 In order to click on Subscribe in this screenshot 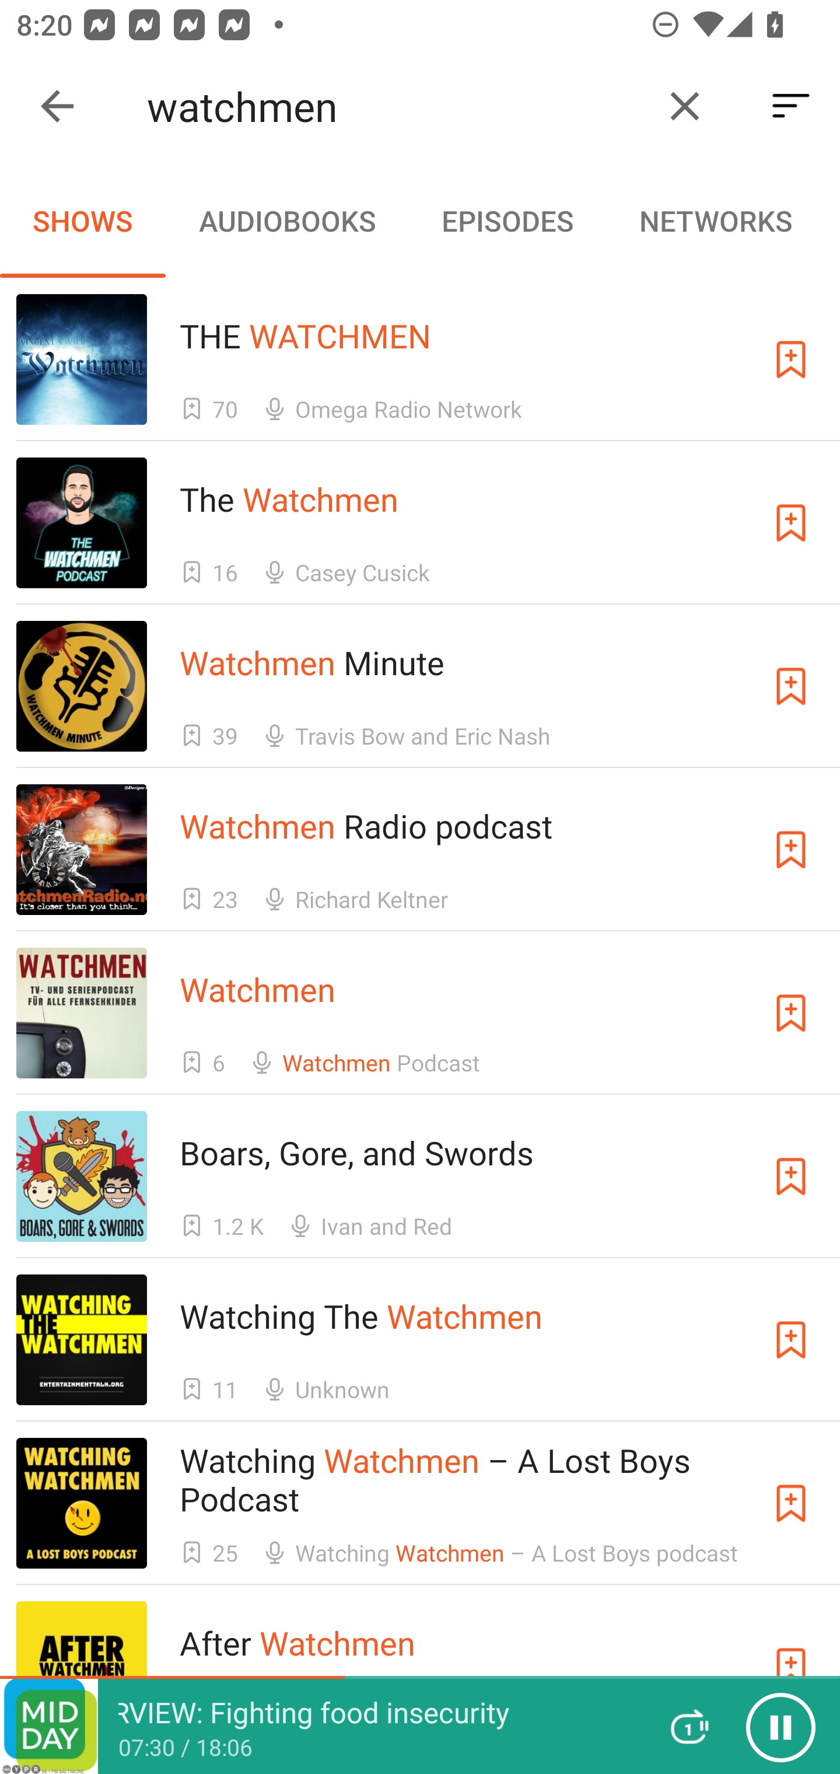, I will do `click(791, 686)`.